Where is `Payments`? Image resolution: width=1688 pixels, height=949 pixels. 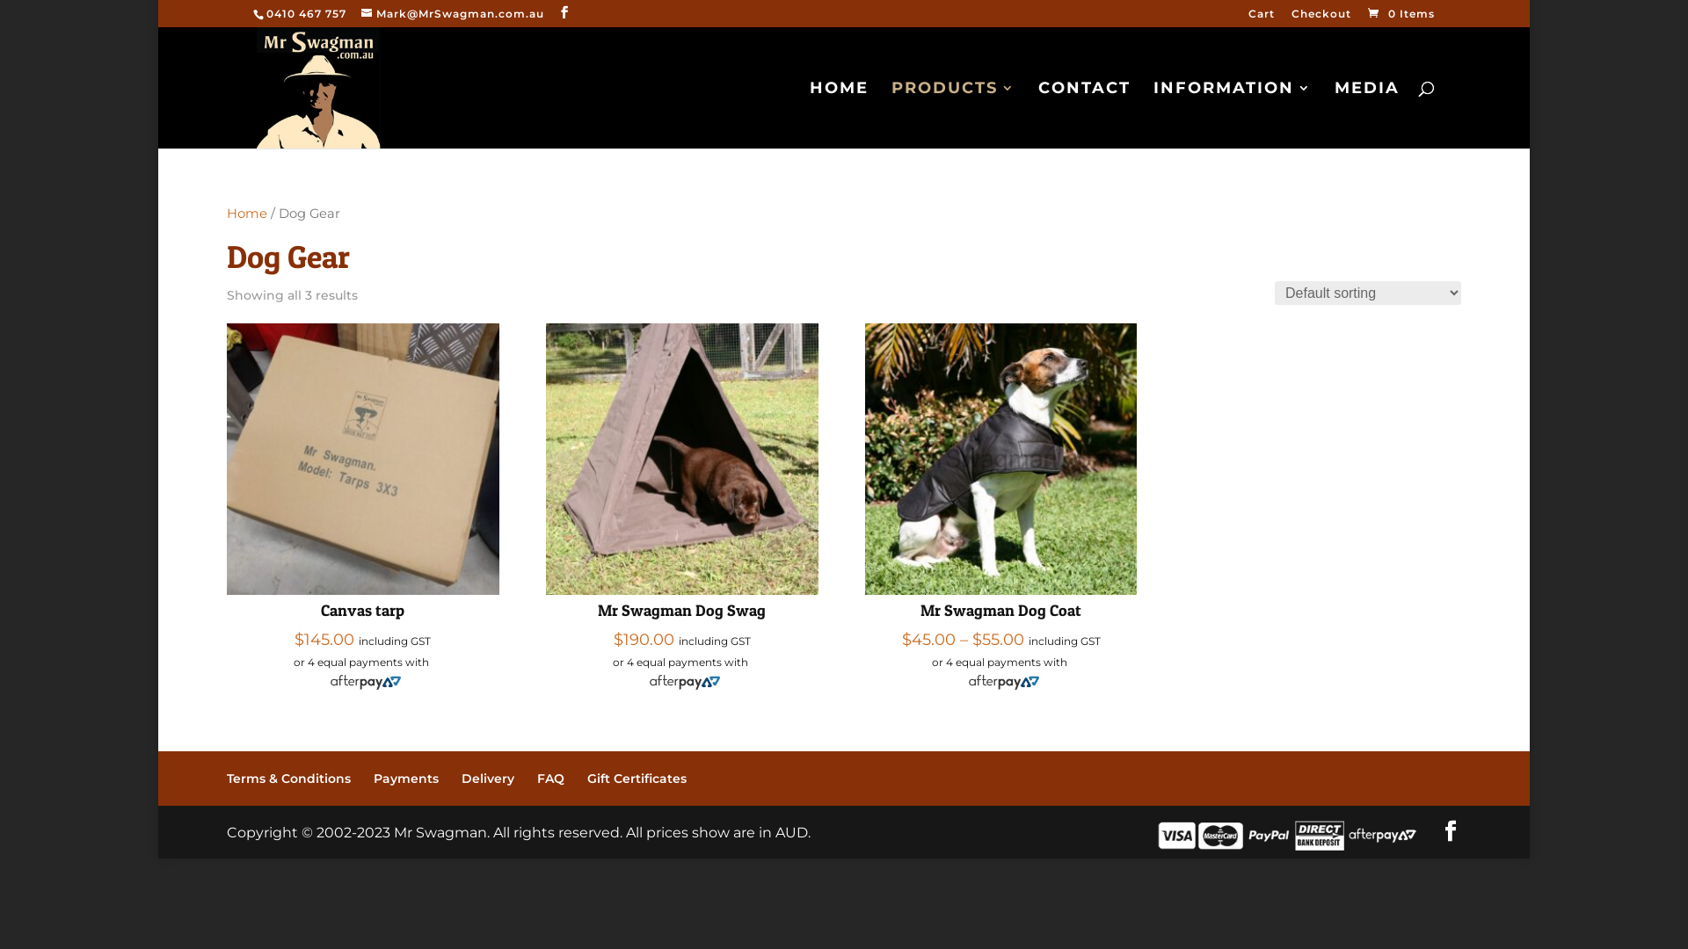 Payments is located at coordinates (406, 779).